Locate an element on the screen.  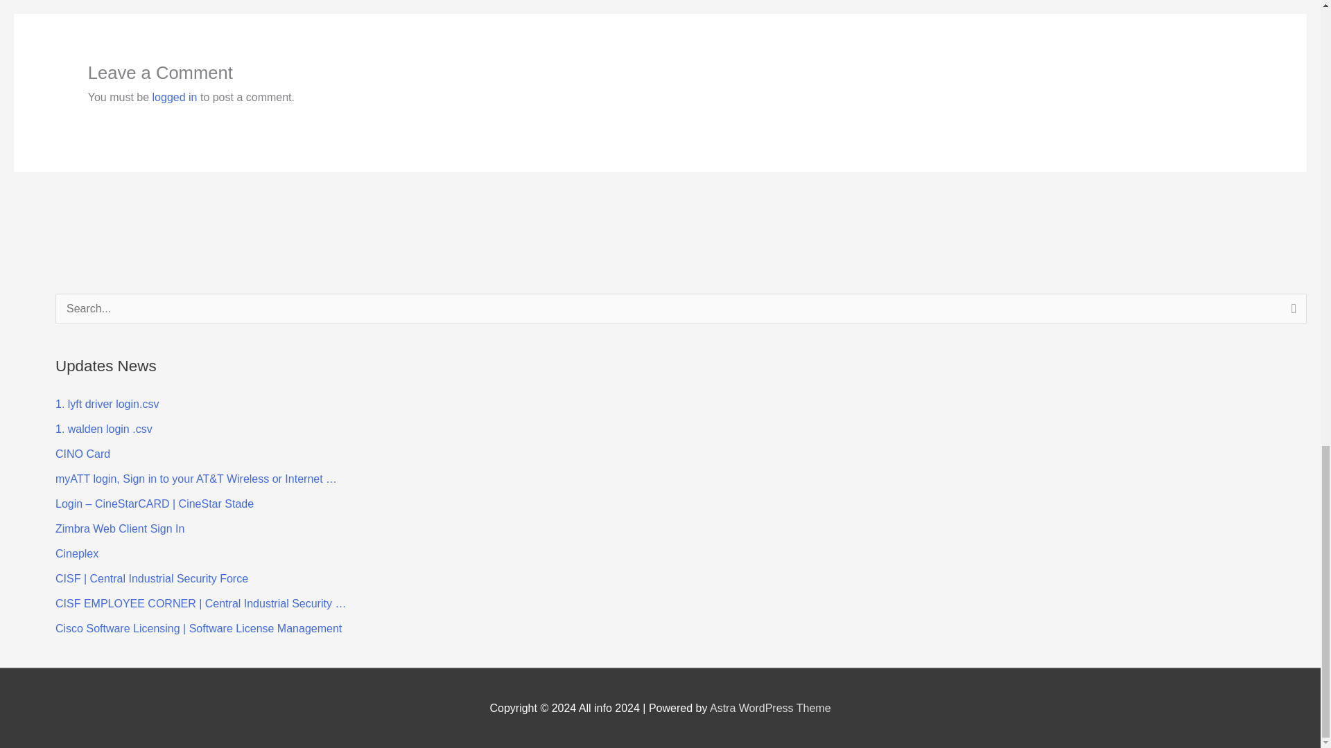
Zimbra Web Client Sign In is located at coordinates (120, 528).